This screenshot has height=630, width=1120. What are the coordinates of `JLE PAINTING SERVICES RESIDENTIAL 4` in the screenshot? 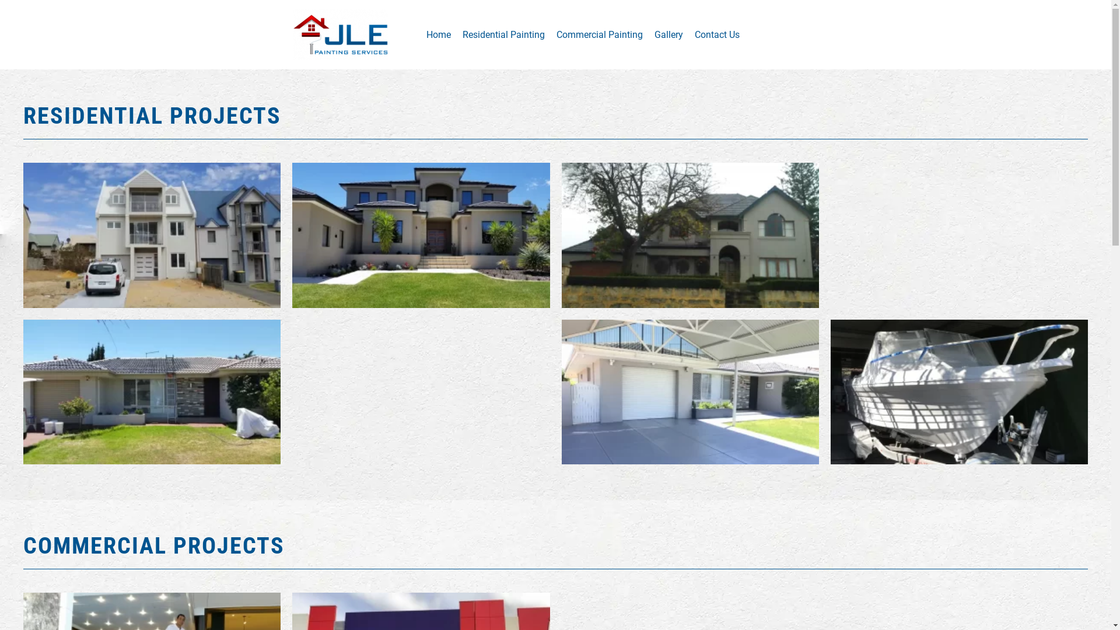 It's located at (152, 392).